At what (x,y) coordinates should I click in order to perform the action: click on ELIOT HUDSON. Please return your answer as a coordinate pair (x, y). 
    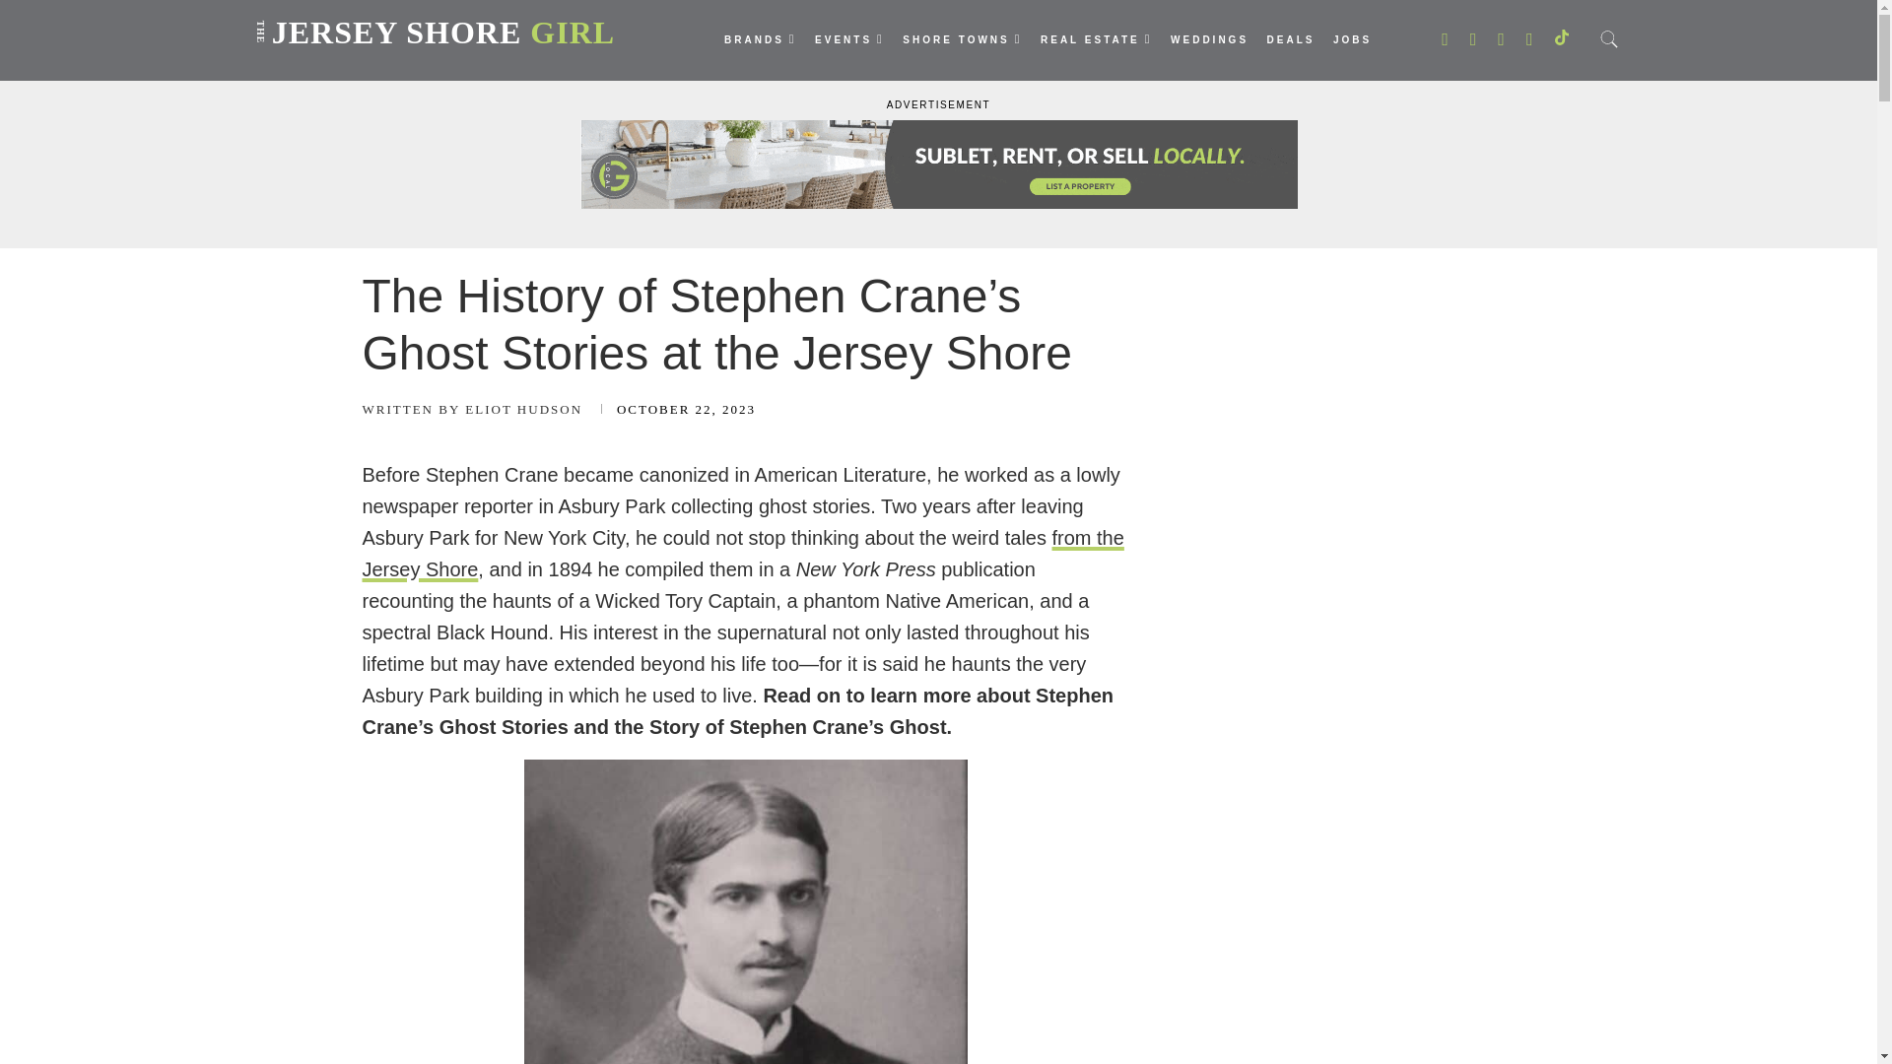
    Looking at the image, I should click on (473, 410).